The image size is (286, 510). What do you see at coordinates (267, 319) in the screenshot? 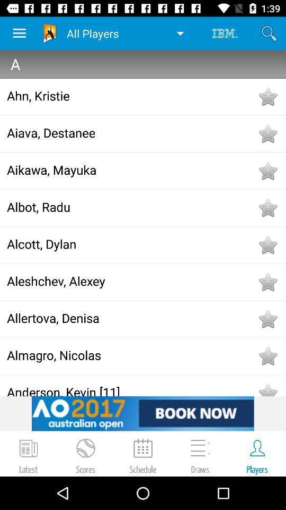
I see `favorite option` at bounding box center [267, 319].